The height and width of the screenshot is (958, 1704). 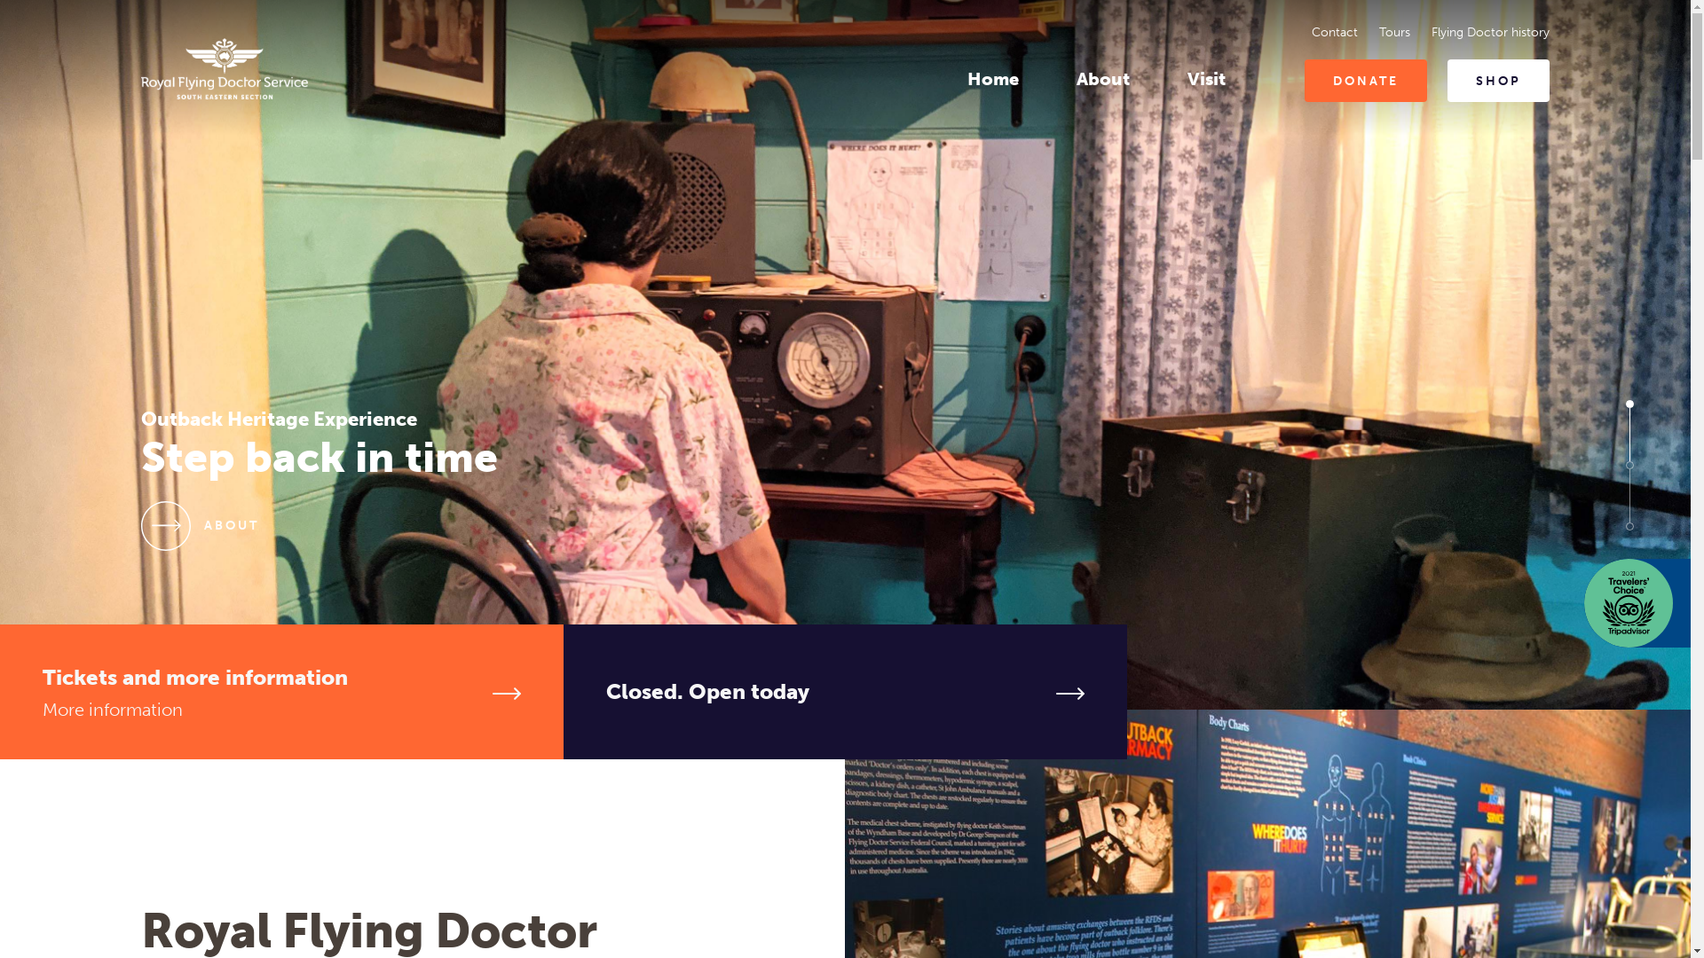 I want to click on Contact, so click(x=1335, y=32).